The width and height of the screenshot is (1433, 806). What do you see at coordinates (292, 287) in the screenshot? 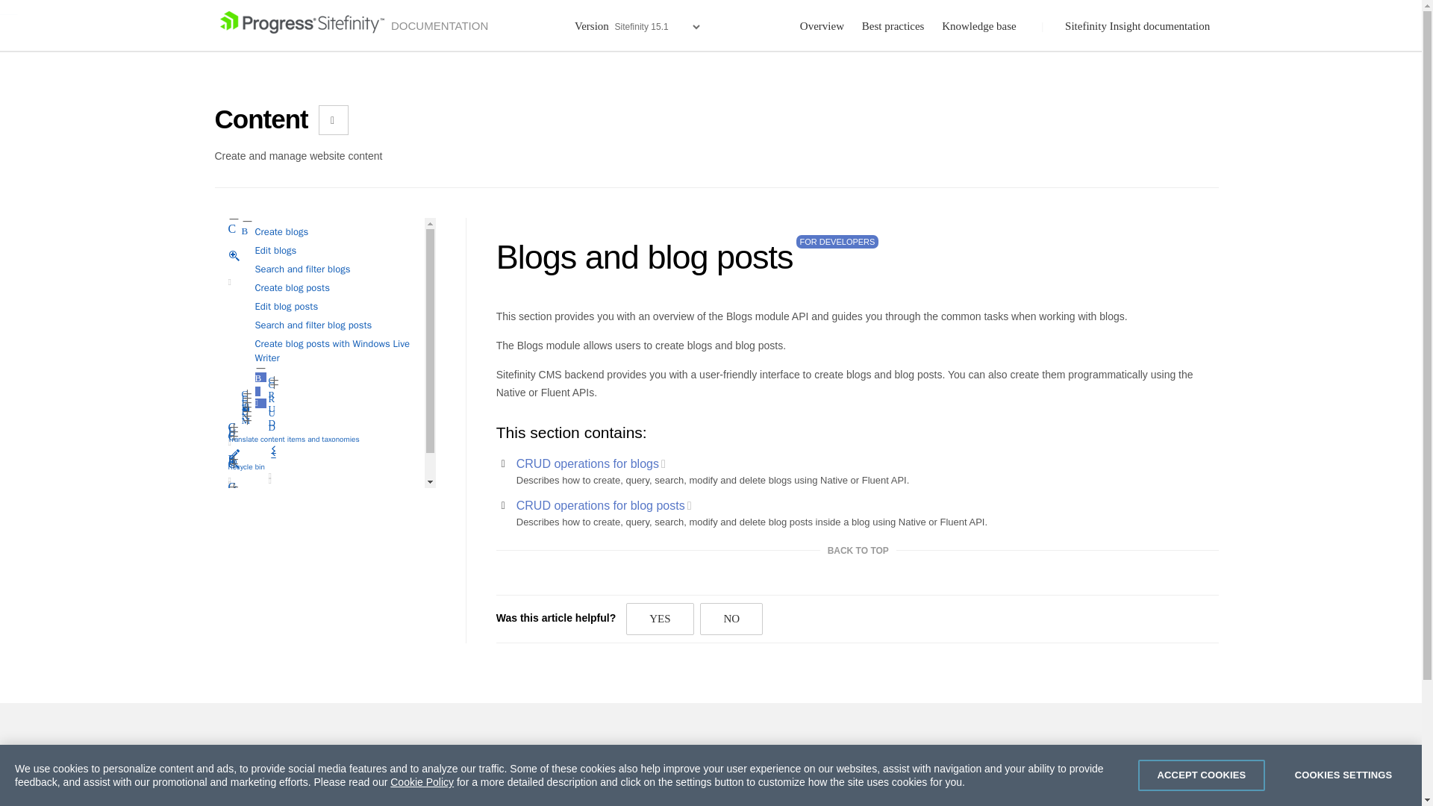
I see `Create blog posts` at bounding box center [292, 287].